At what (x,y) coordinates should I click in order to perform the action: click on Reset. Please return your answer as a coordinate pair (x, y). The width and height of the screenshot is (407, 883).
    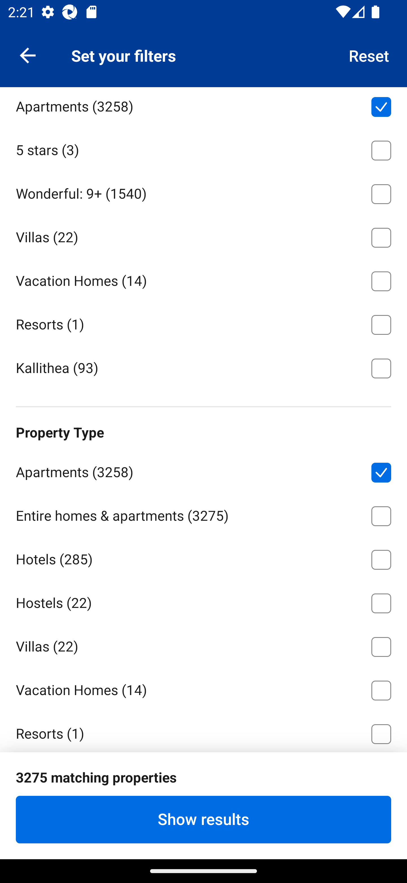
    Looking at the image, I should click on (369, 55).